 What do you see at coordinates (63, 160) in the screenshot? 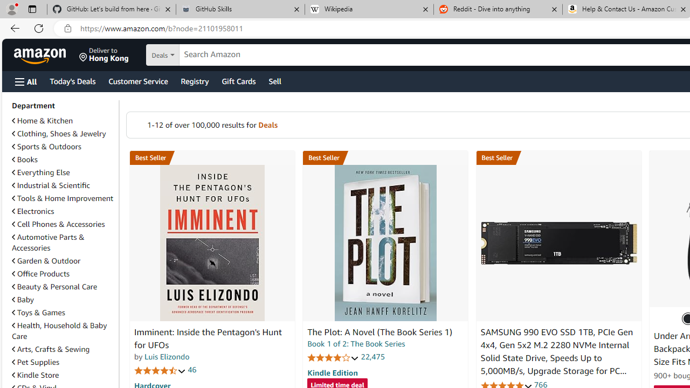
I see `Books` at bounding box center [63, 160].